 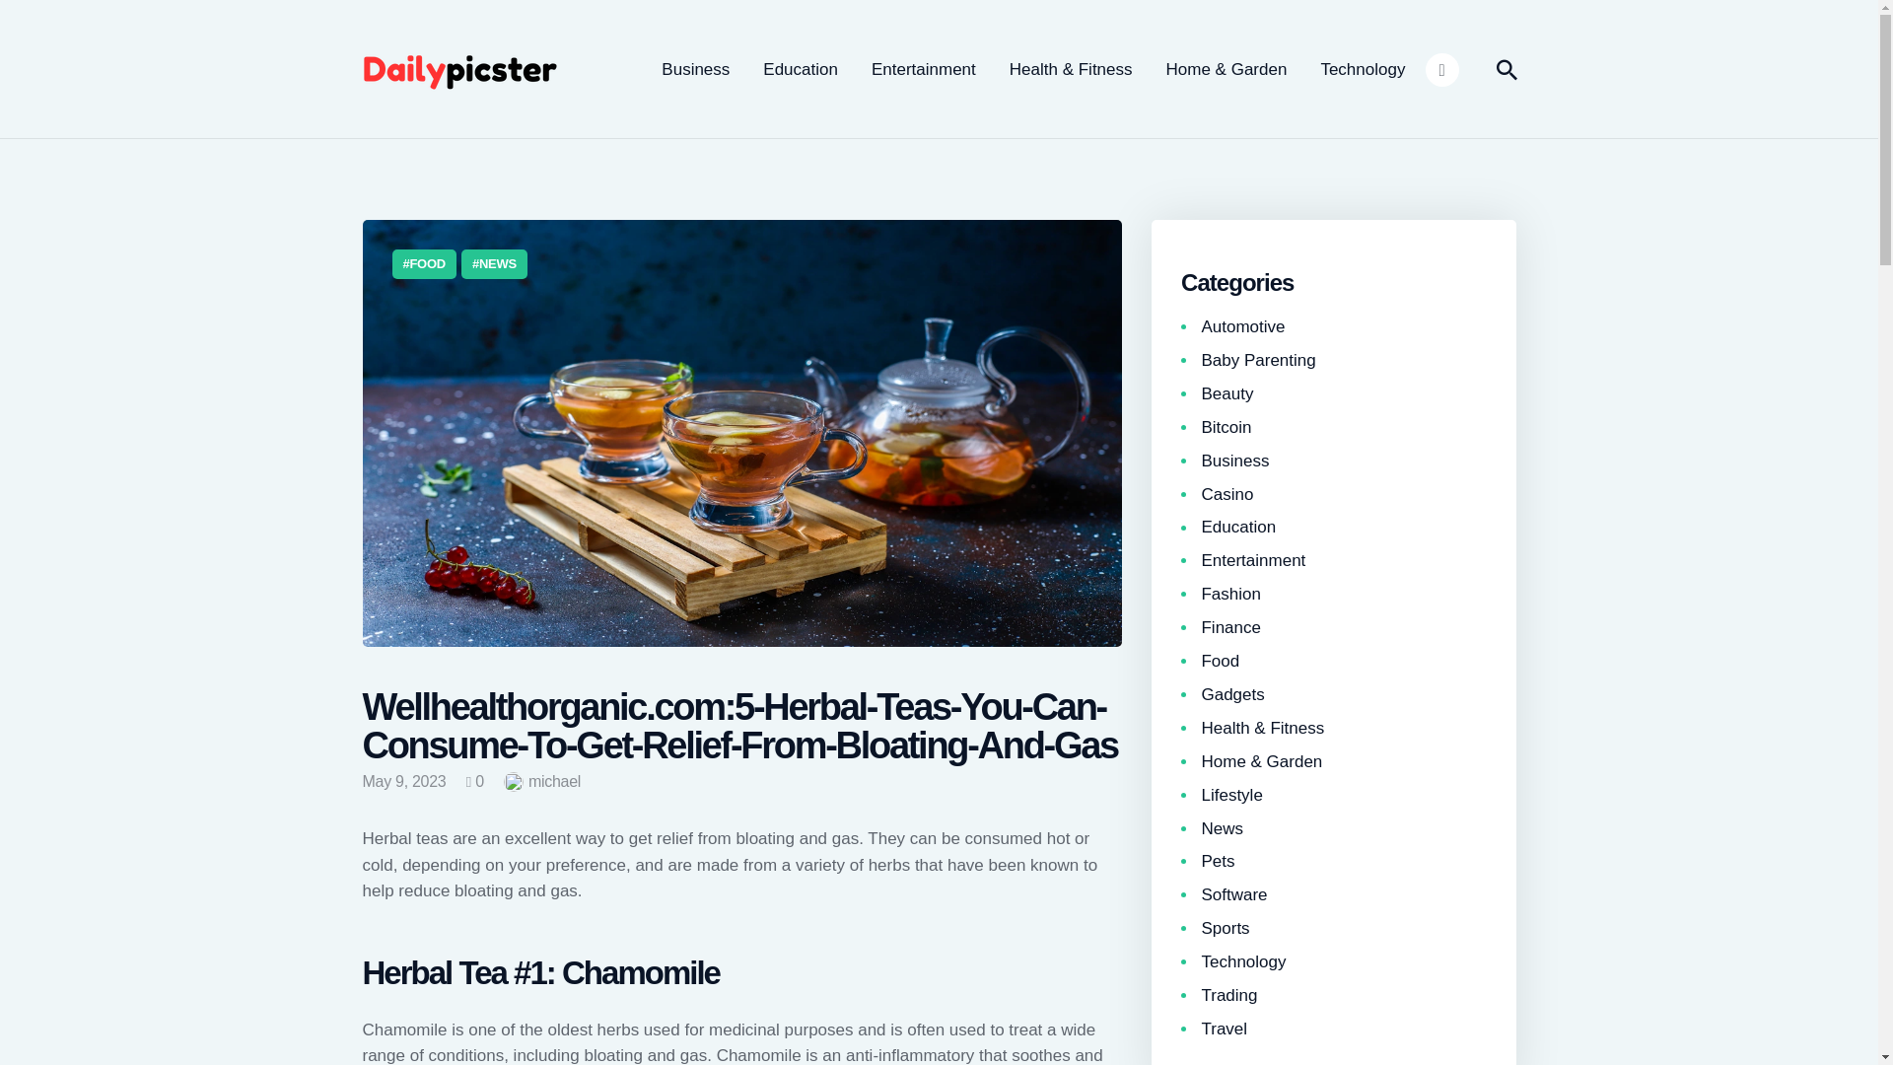 What do you see at coordinates (923, 69) in the screenshot?
I see `Entertainment` at bounding box center [923, 69].